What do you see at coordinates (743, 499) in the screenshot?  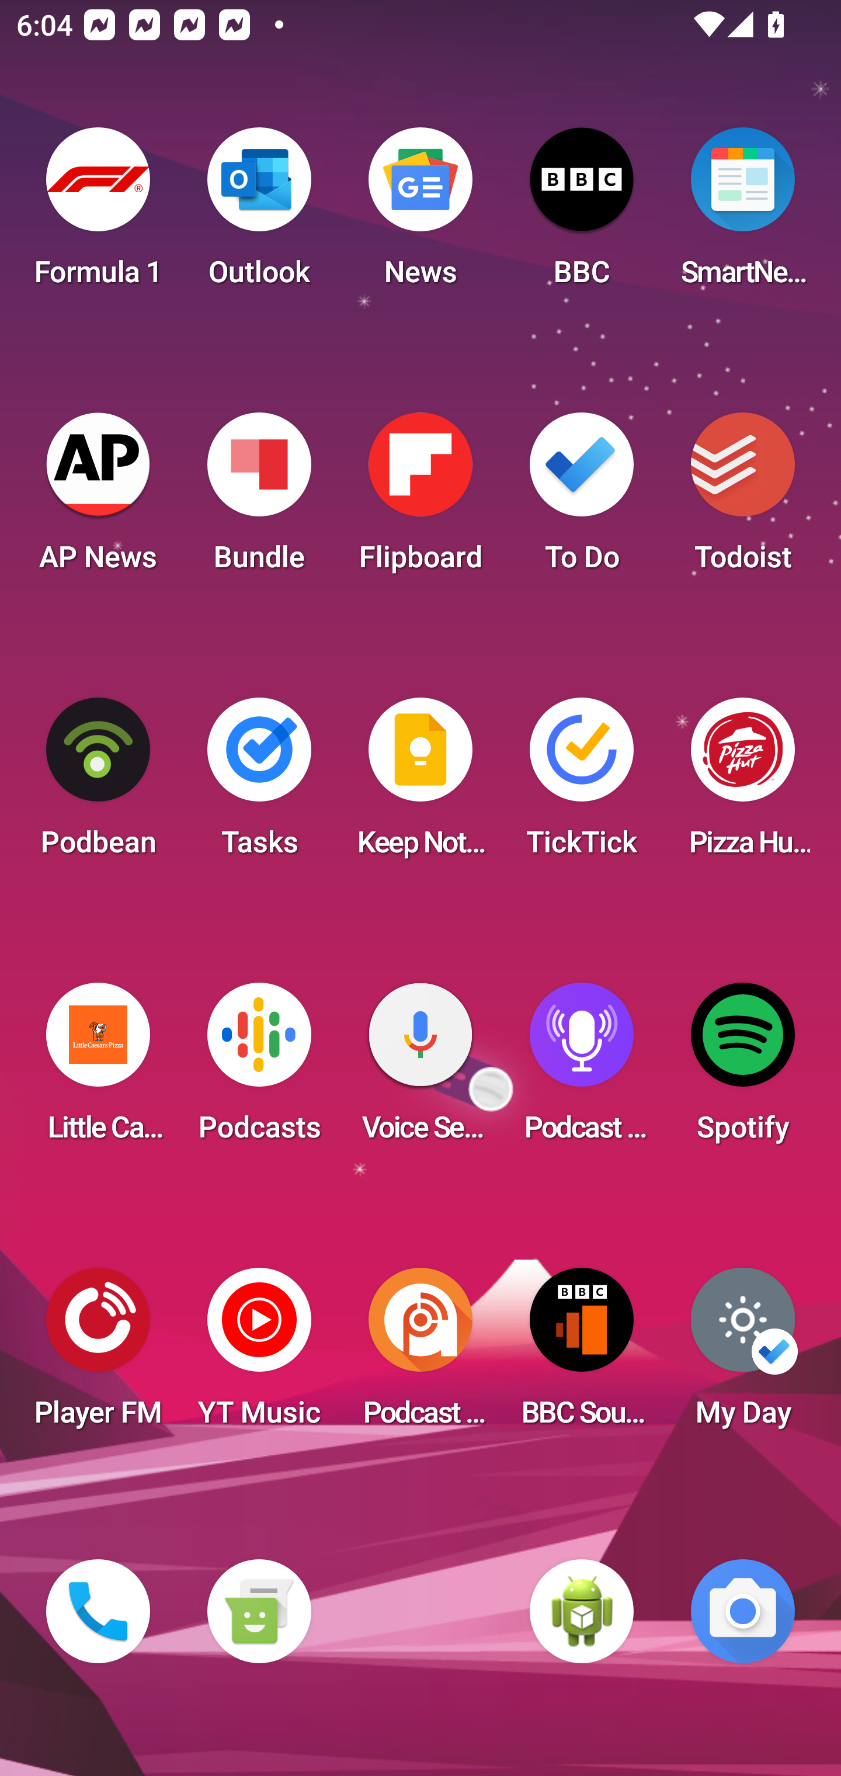 I see `Todoist` at bounding box center [743, 499].